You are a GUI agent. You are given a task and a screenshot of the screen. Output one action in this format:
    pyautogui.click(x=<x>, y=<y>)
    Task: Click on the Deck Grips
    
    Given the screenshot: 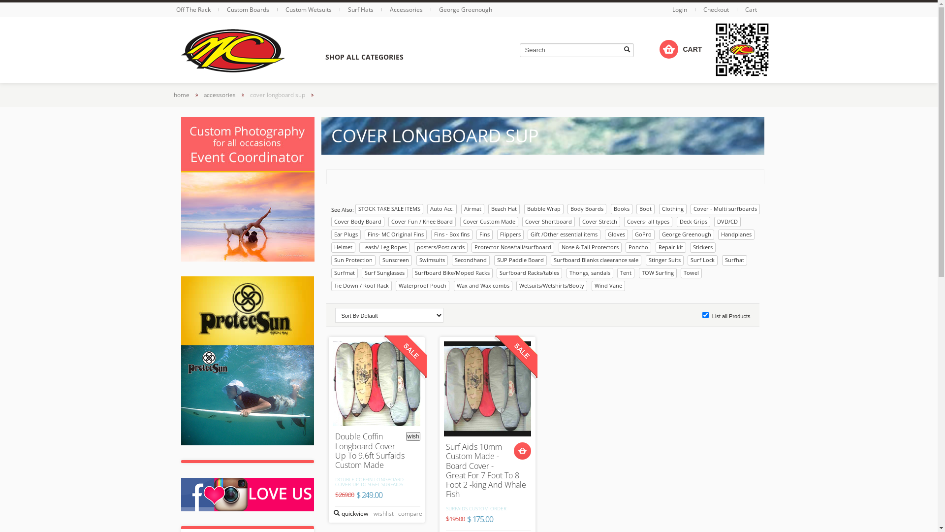 What is the action you would take?
    pyautogui.click(x=693, y=222)
    